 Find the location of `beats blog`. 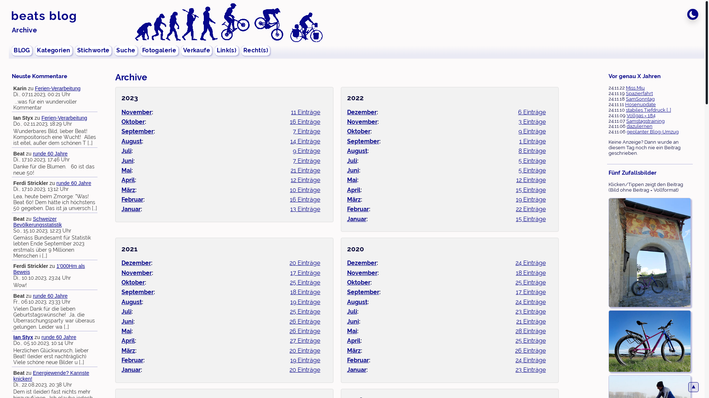

beats blog is located at coordinates (44, 15).